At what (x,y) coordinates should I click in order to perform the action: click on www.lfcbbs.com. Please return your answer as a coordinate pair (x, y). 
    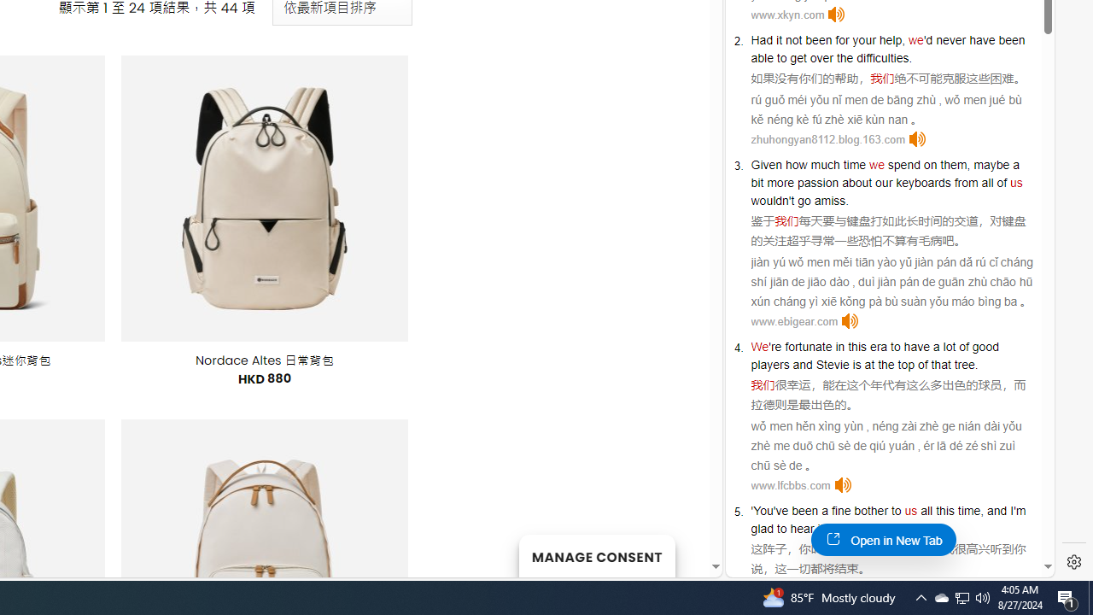
    Looking at the image, I should click on (791, 485).